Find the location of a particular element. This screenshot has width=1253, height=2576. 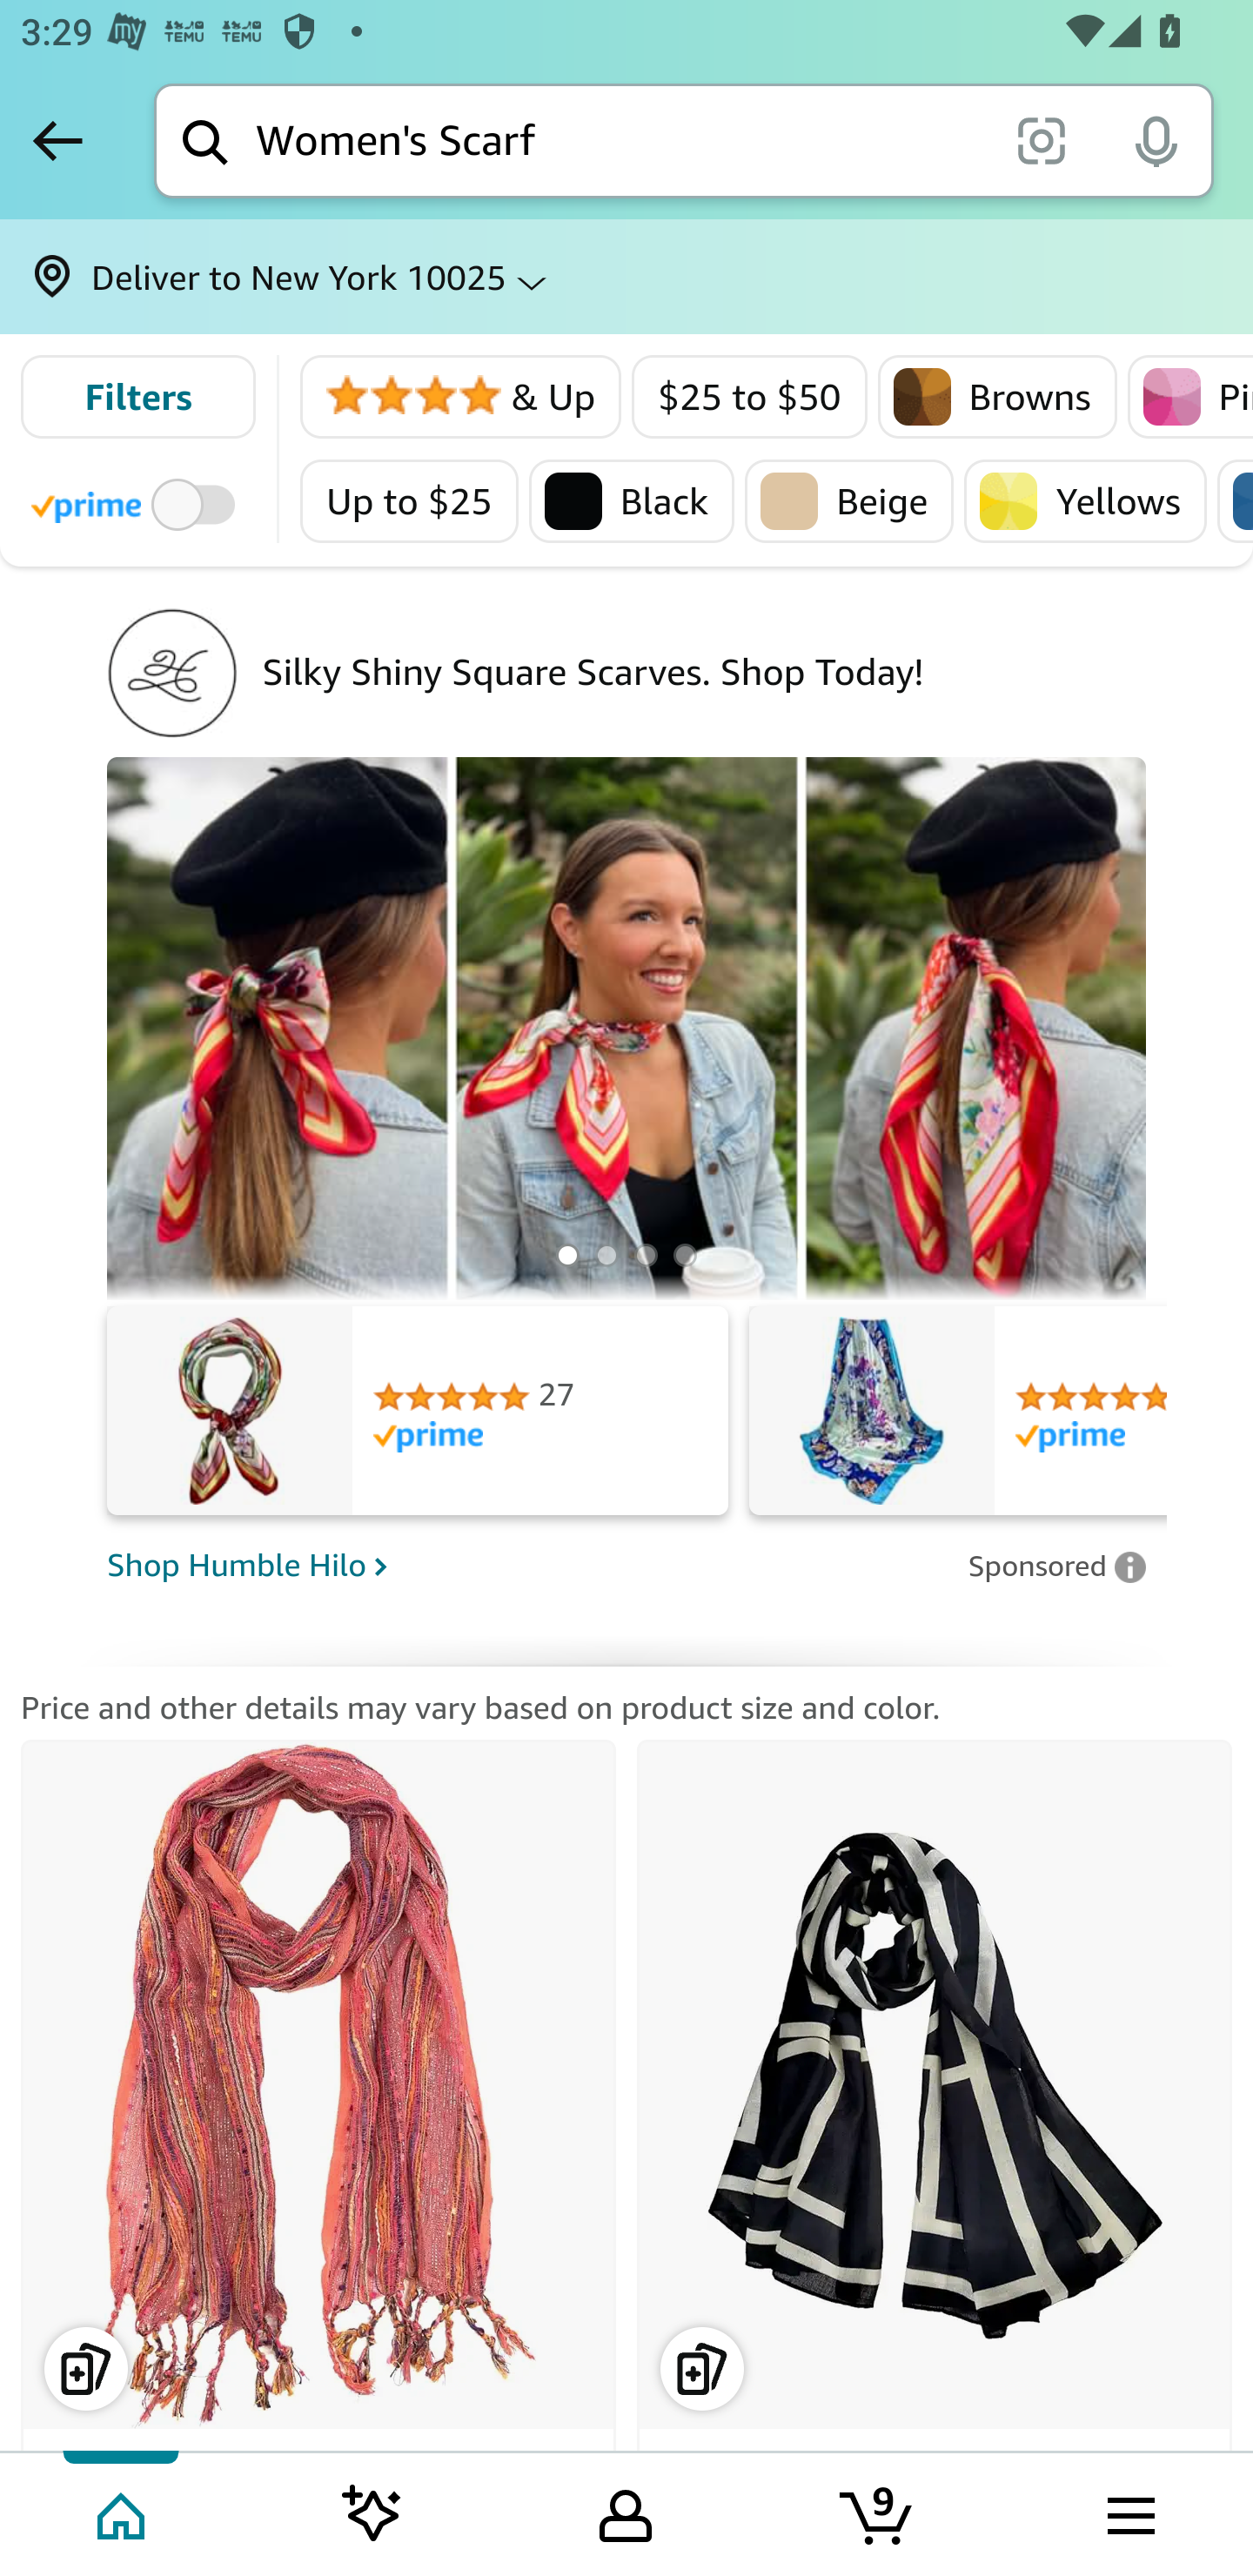

Black Black Black Black is located at coordinates (632, 500).